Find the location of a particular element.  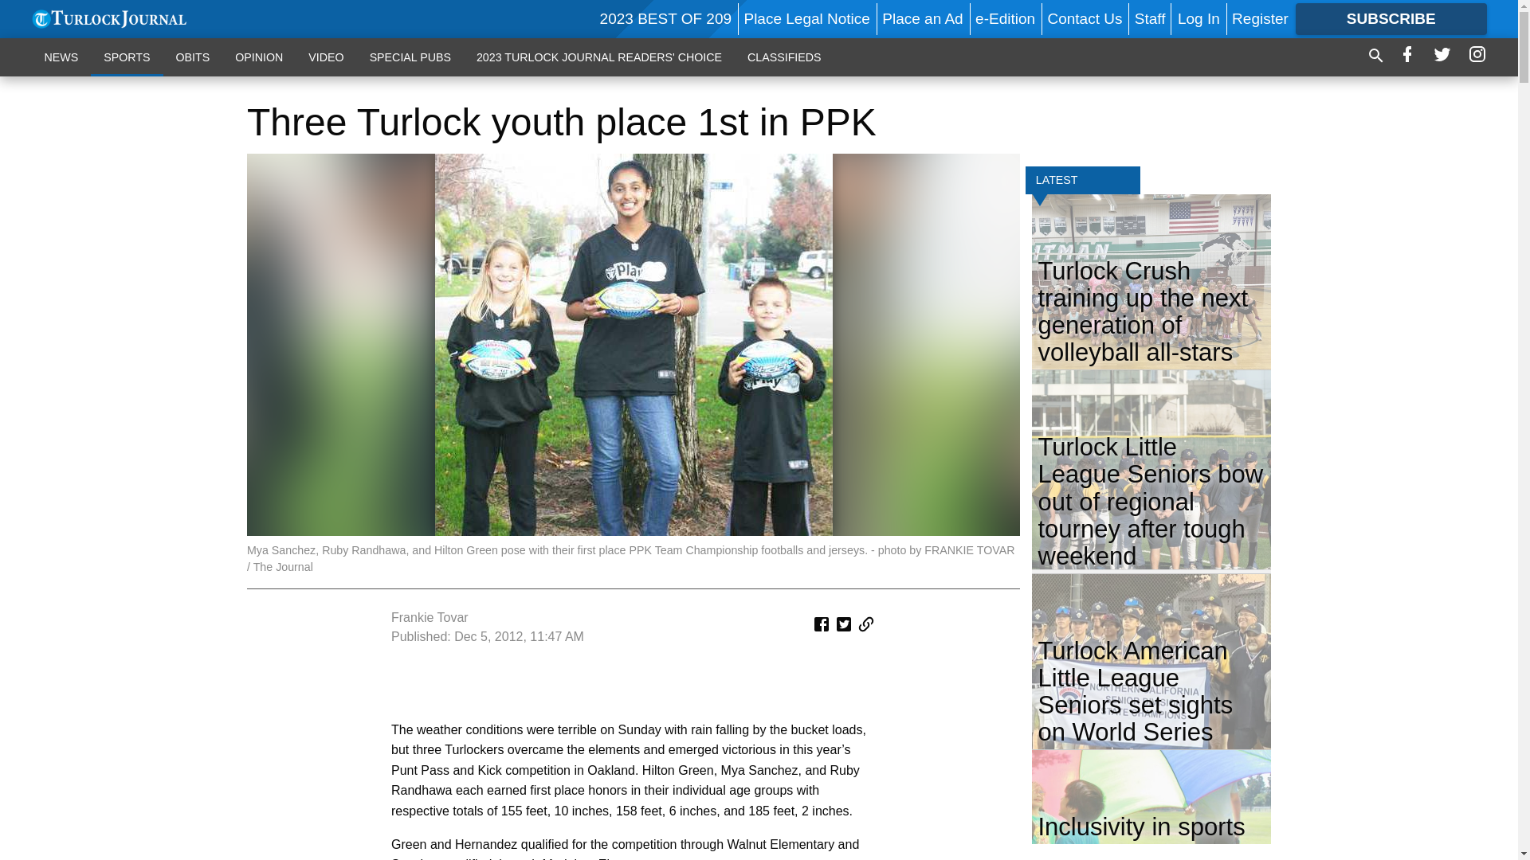

2023 TURLOCK JOURNAL READERS' CHOICE is located at coordinates (598, 57).